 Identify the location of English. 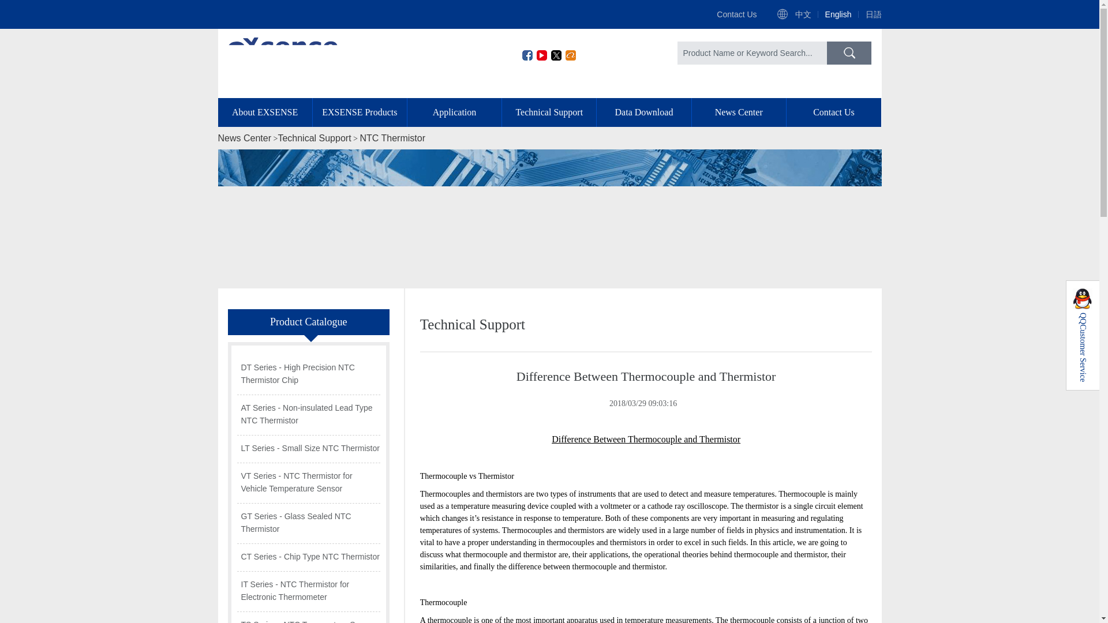
(839, 14).